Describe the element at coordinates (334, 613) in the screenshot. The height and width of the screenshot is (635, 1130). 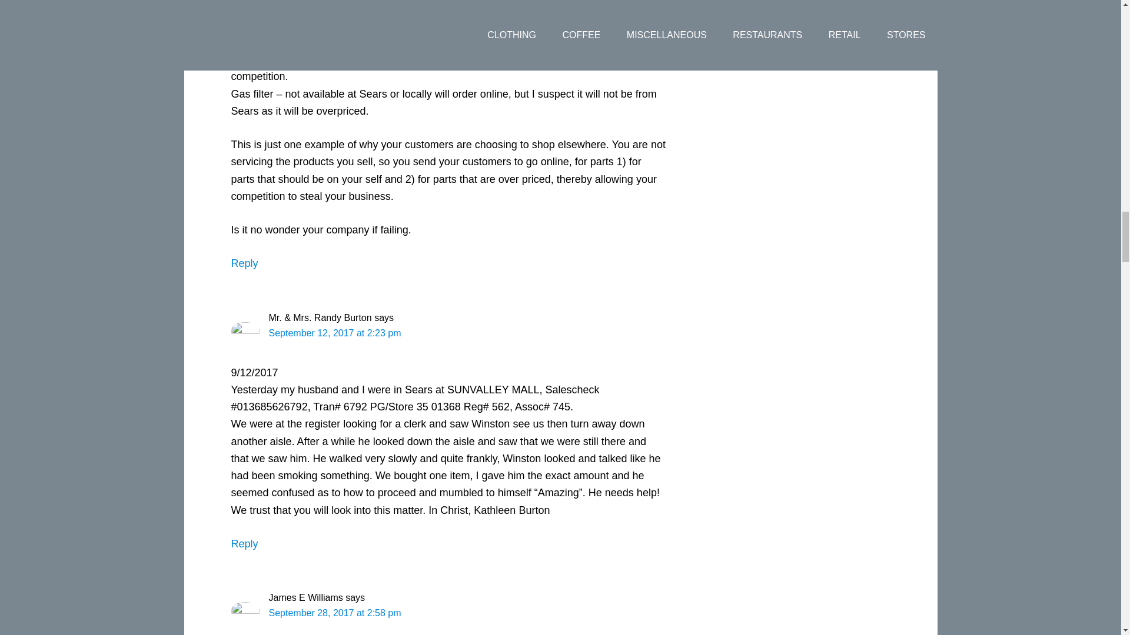
I see `September 28, 2017 at 2:58 pm` at that location.